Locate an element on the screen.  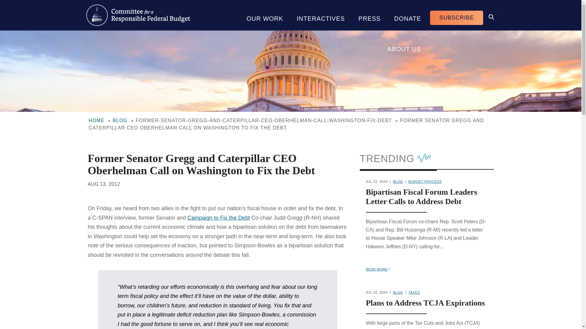
ABOUT US is located at coordinates (404, 46).